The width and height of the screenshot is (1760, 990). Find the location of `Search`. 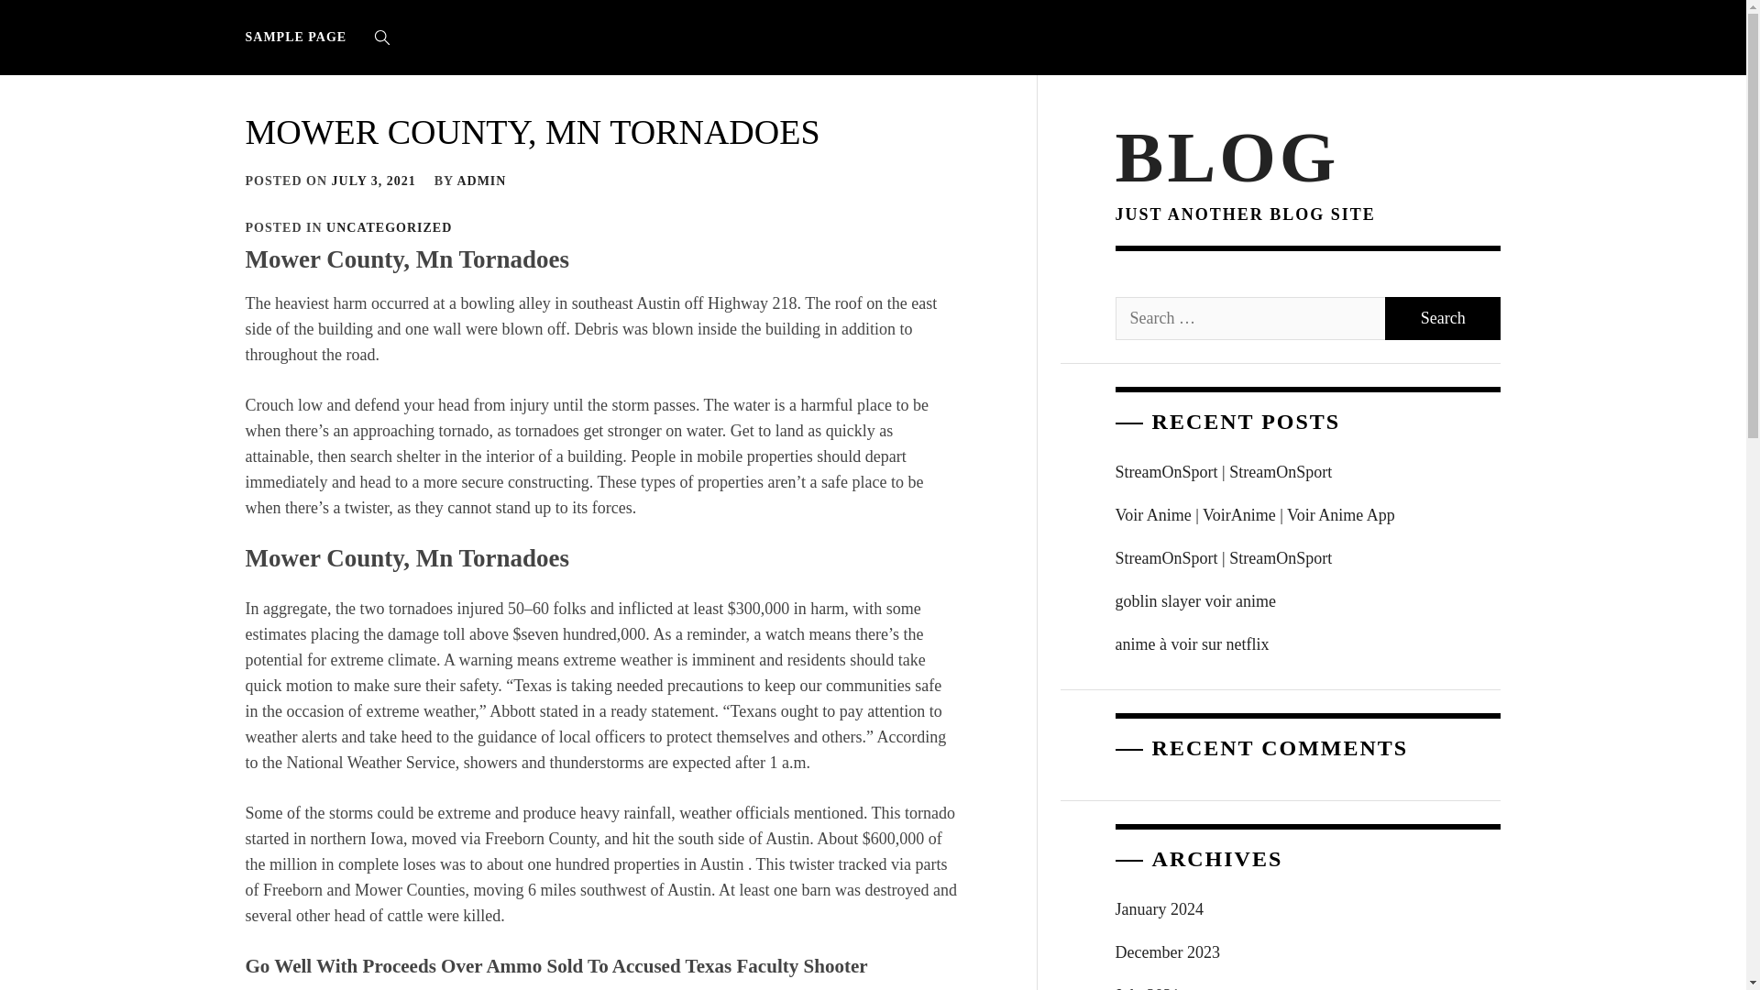

Search is located at coordinates (1443, 319).